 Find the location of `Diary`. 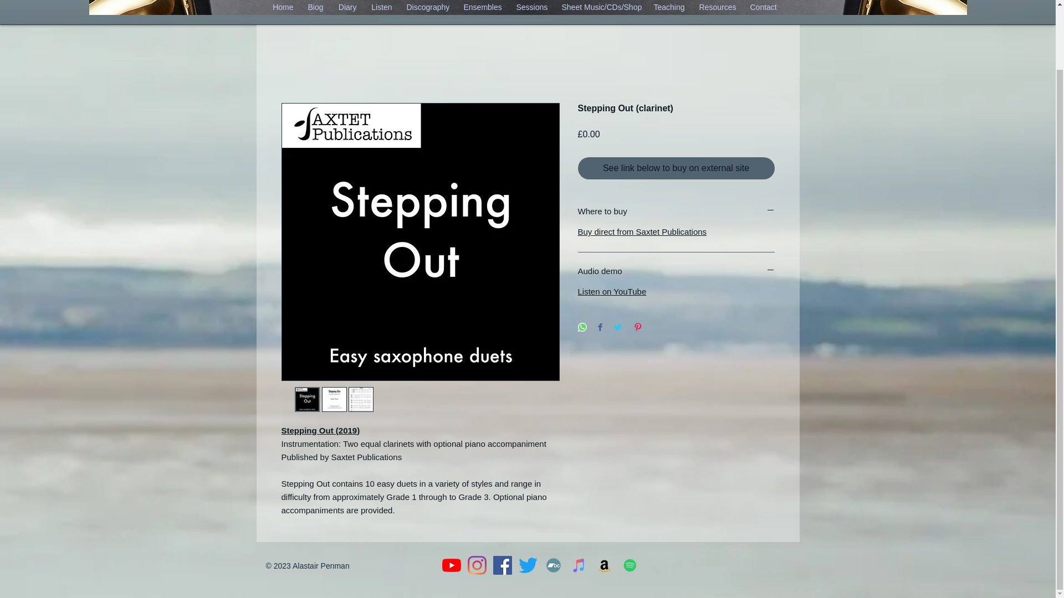

Diary is located at coordinates (347, 8).